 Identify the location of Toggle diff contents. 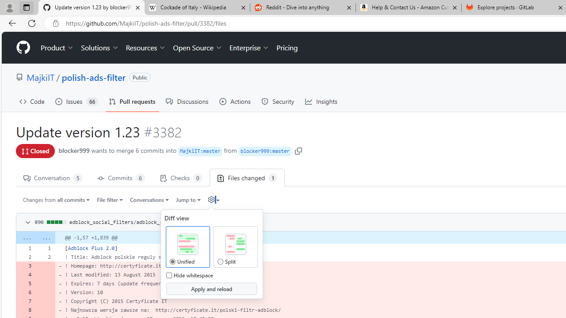
(27, 223).